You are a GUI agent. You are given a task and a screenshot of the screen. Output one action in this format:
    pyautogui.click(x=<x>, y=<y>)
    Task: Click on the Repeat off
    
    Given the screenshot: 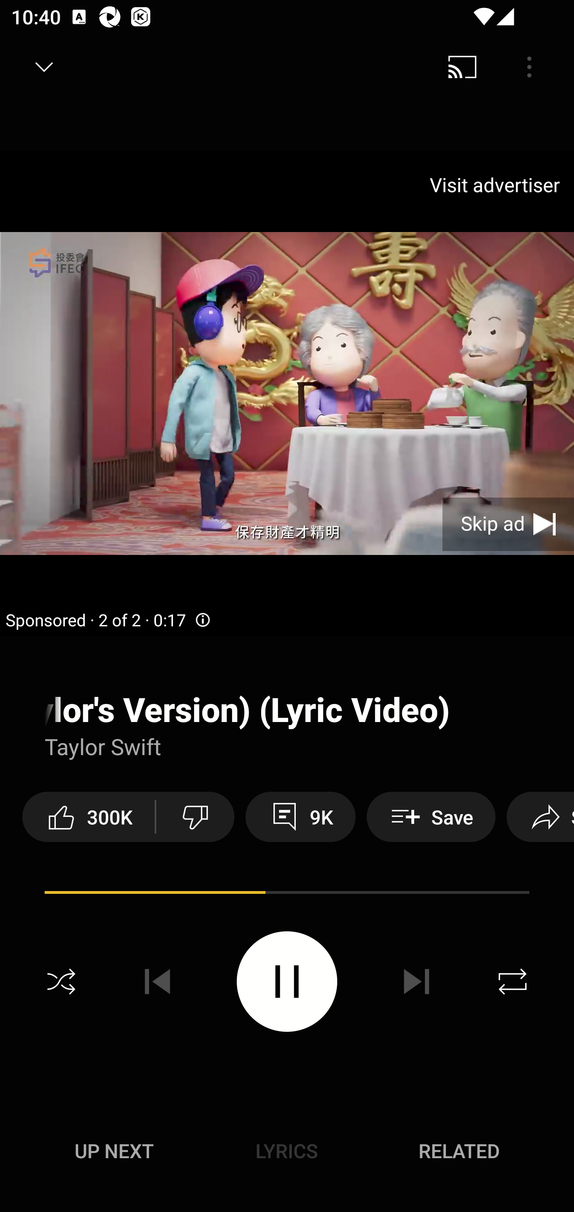 What is the action you would take?
    pyautogui.click(x=513, y=982)
    